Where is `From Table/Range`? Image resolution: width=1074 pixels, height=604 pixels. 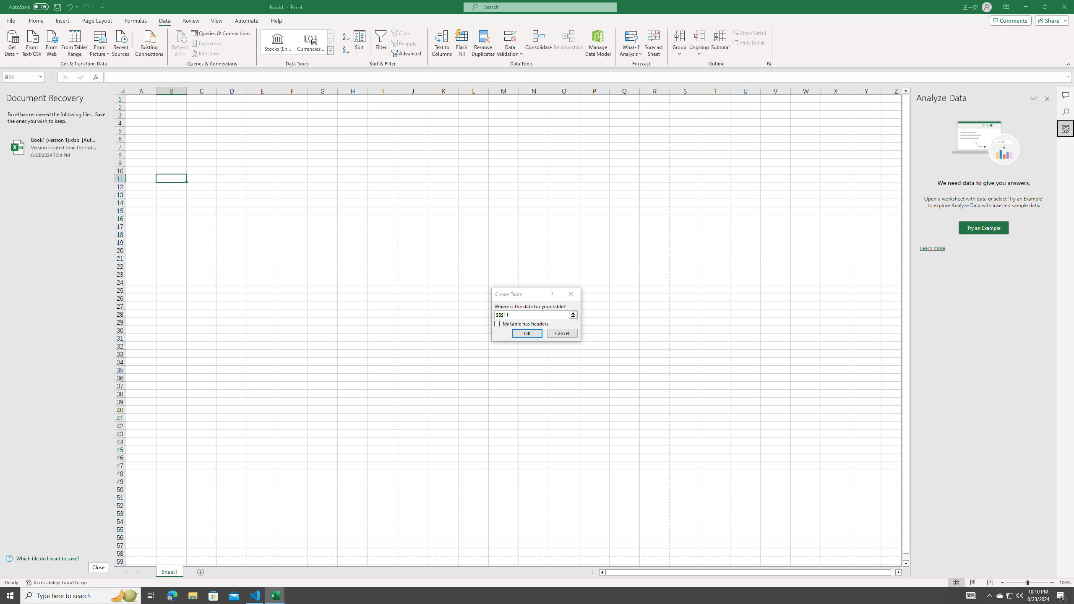
From Table/Range is located at coordinates (75, 42).